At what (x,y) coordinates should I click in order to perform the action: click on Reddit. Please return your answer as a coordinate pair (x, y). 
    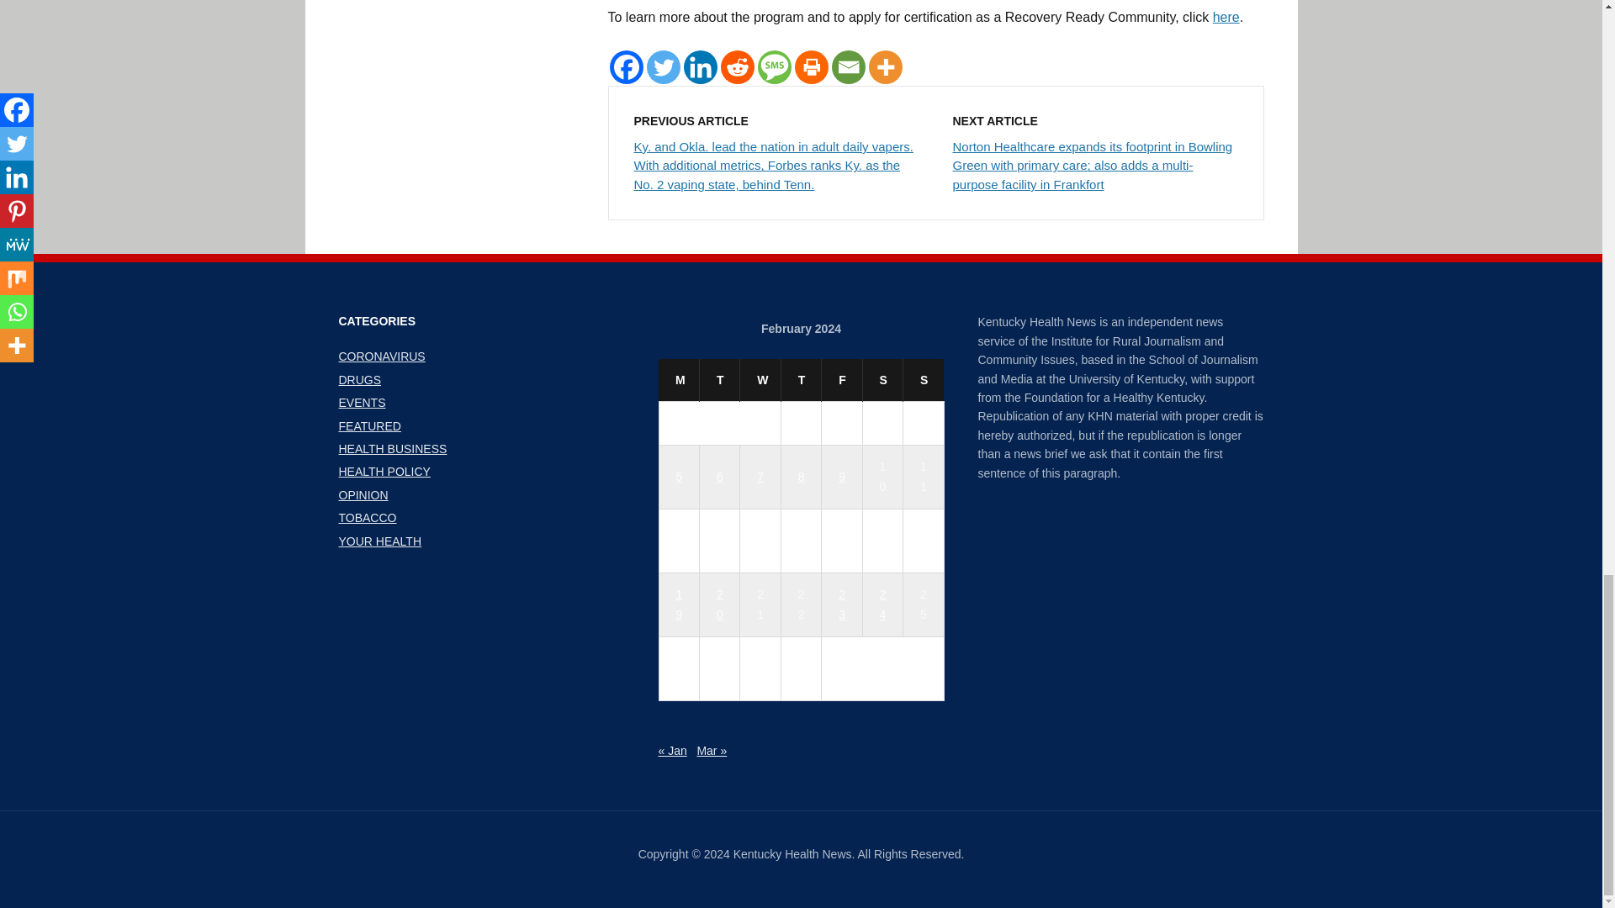
    Looking at the image, I should click on (737, 67).